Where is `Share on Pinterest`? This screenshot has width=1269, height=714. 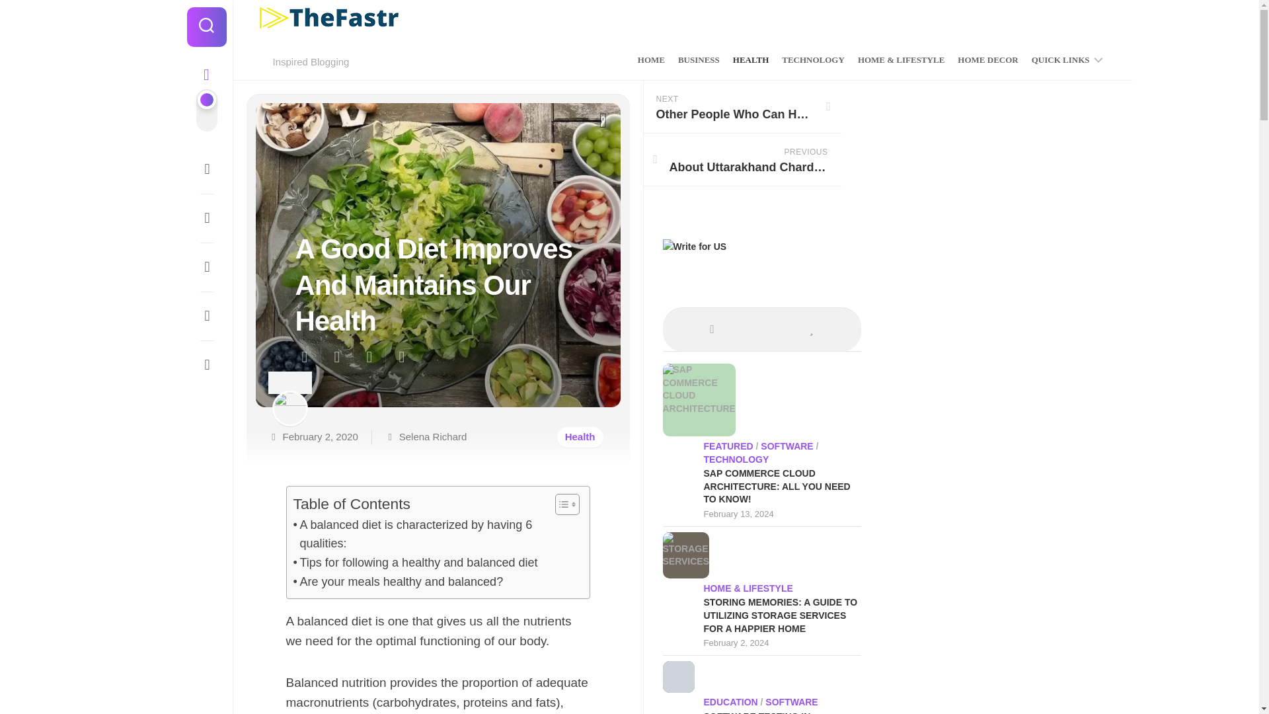 Share on Pinterest is located at coordinates (369, 357).